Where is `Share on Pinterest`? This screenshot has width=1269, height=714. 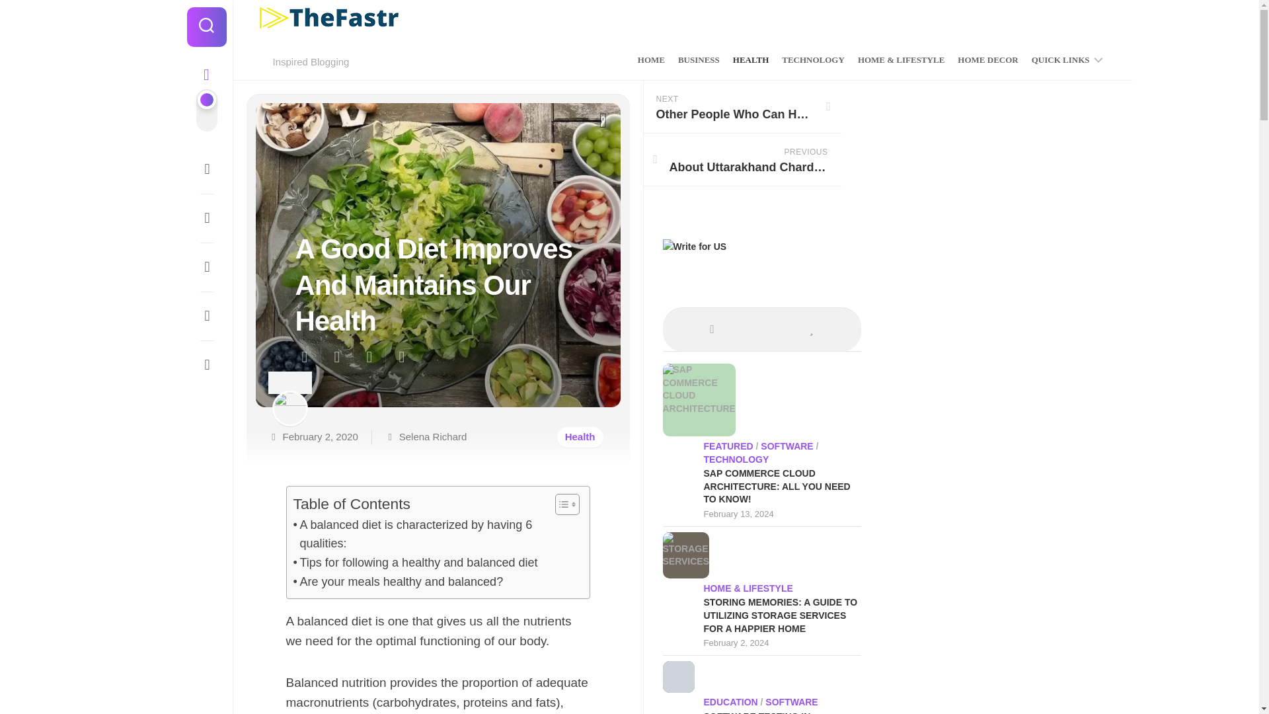 Share on Pinterest is located at coordinates (369, 357).